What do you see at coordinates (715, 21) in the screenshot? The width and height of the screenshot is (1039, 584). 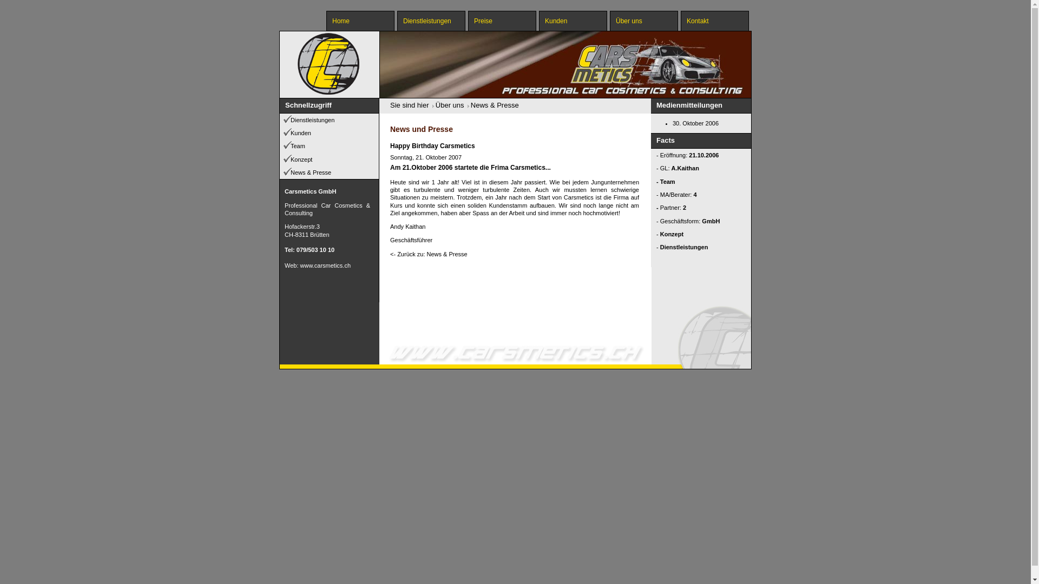 I see `Kontakt` at bounding box center [715, 21].